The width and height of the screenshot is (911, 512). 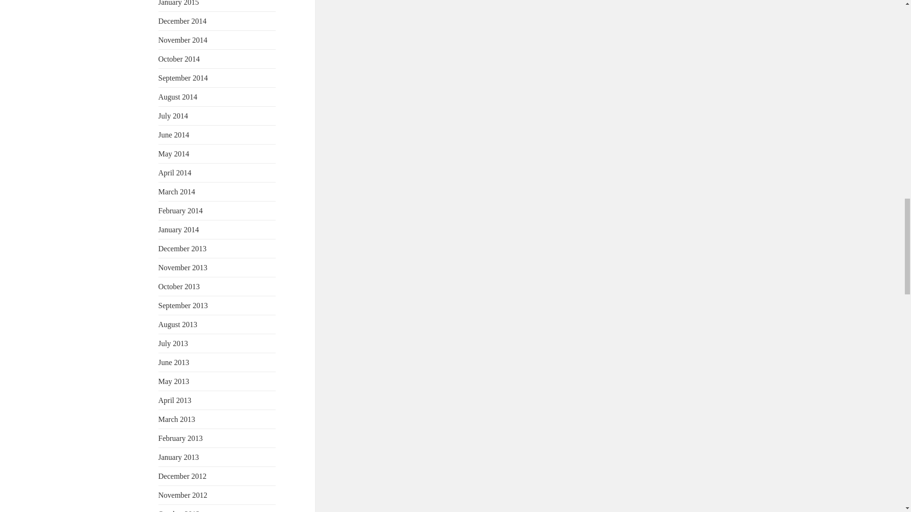 I want to click on September 2014, so click(x=183, y=78).